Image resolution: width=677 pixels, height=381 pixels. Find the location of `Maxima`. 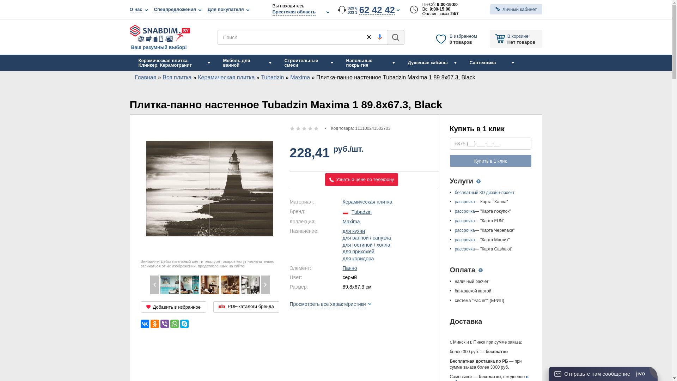

Maxima is located at coordinates (300, 78).